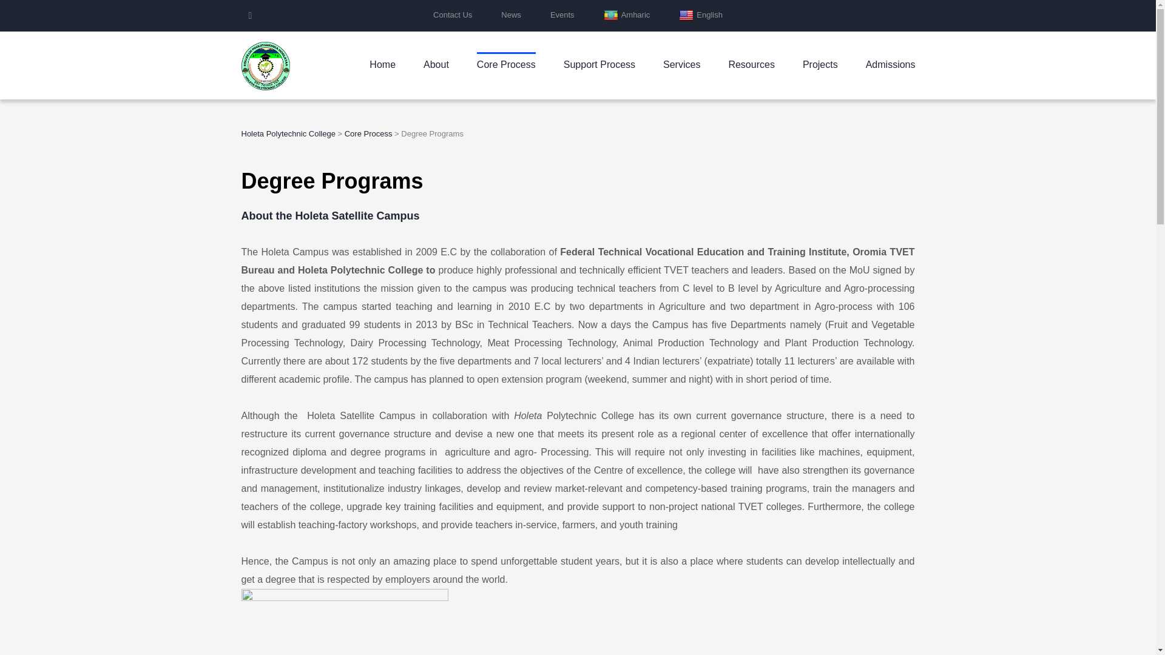  Describe the element at coordinates (345, 622) in the screenshot. I see `ArarsaDeraraBelemo` at that location.